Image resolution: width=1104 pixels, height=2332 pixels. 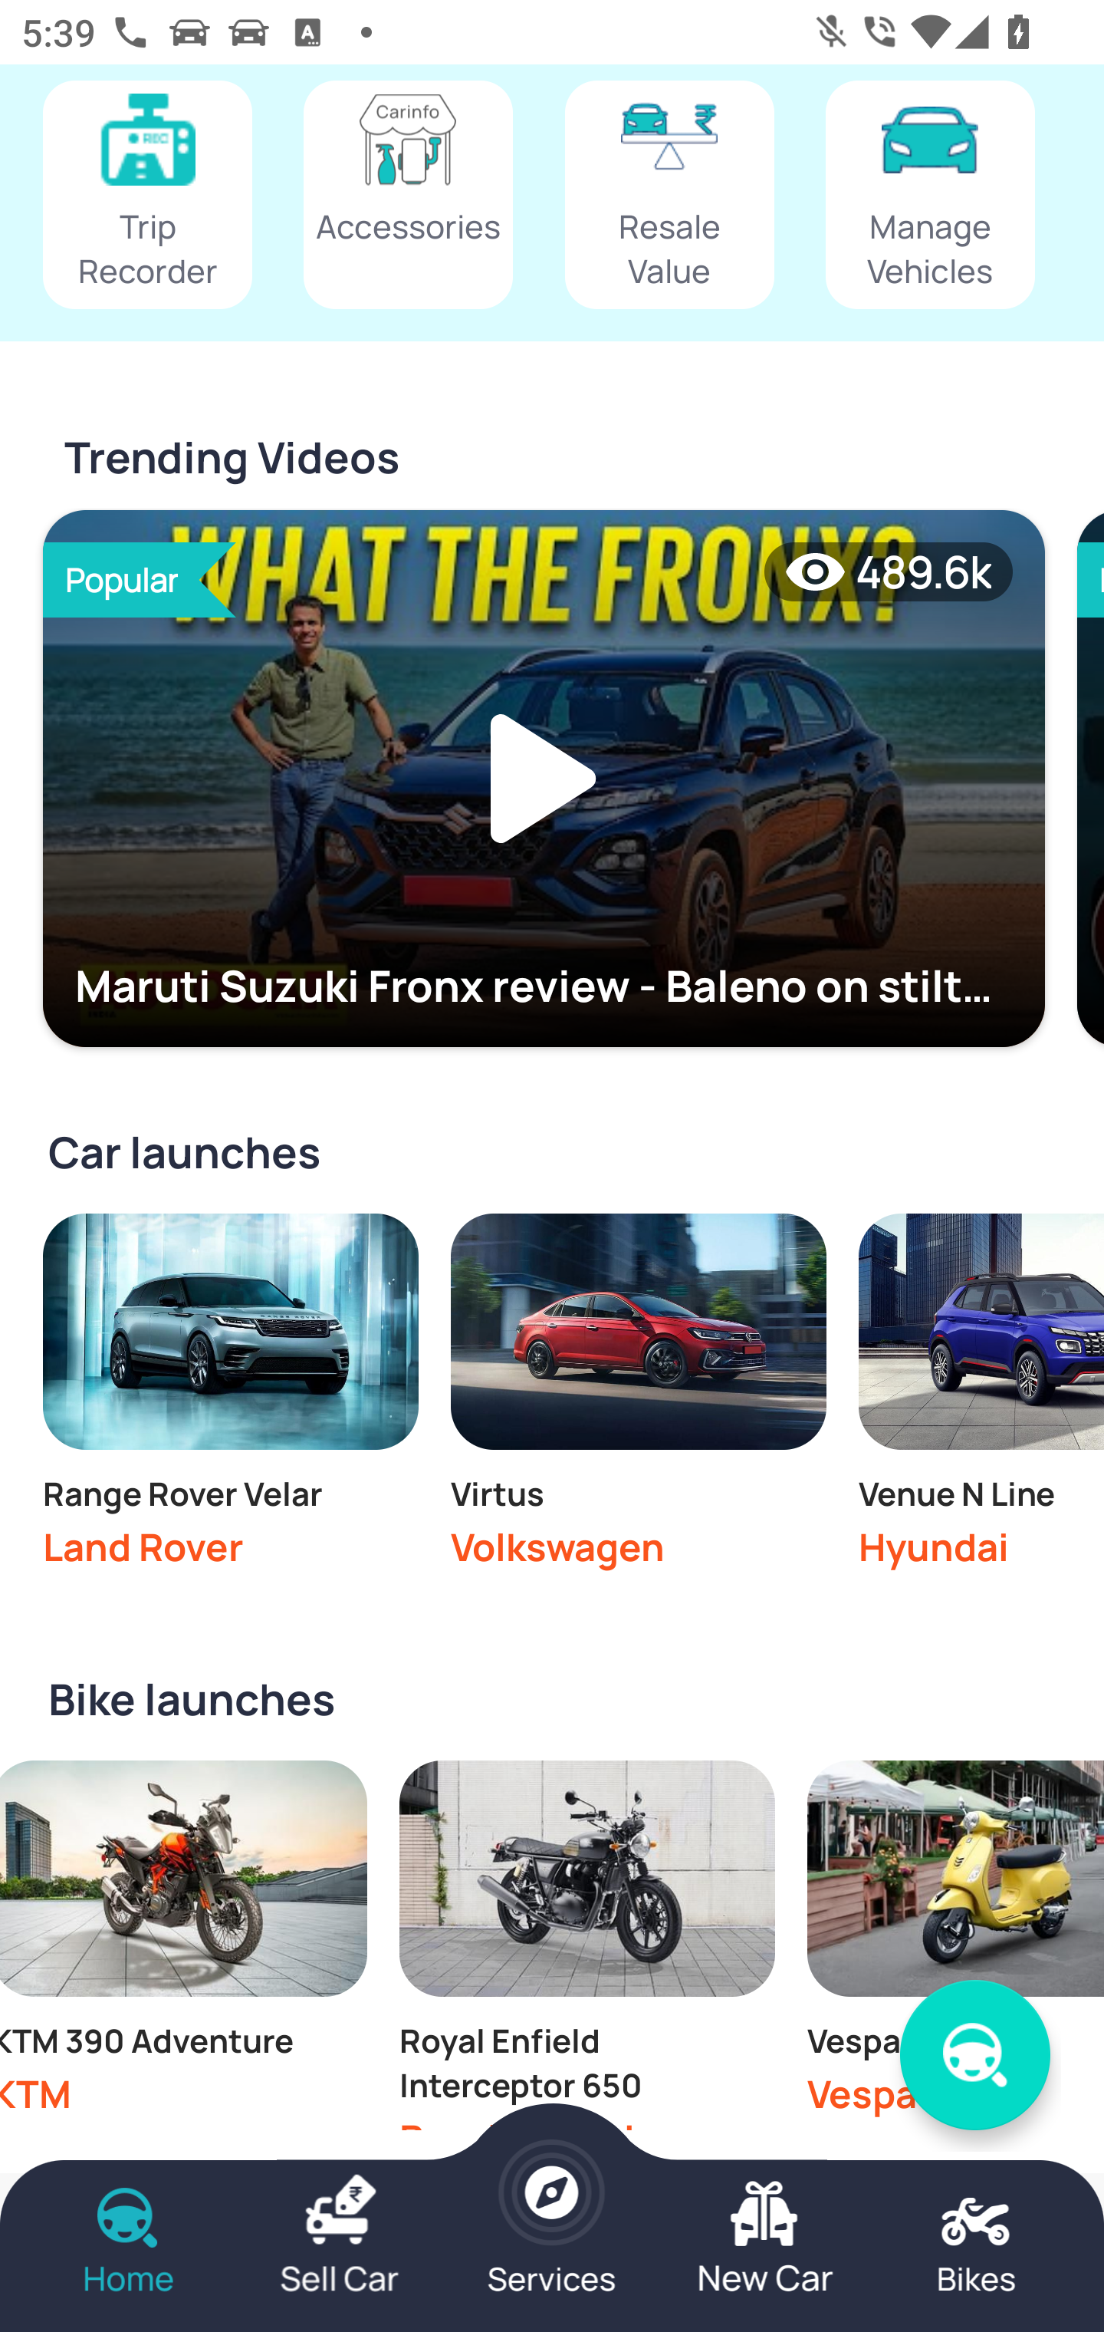 I want to click on Virtus Volkswagen, so click(x=638, y=1398).